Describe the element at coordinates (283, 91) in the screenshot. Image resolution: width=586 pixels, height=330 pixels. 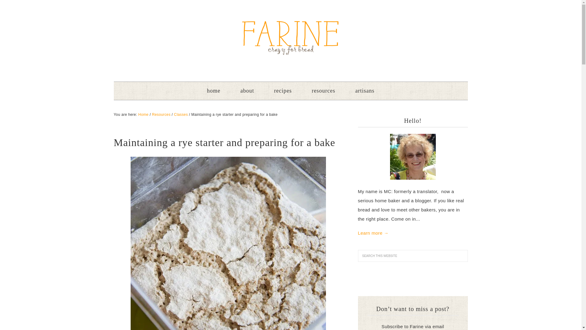
I see `recipes` at that location.